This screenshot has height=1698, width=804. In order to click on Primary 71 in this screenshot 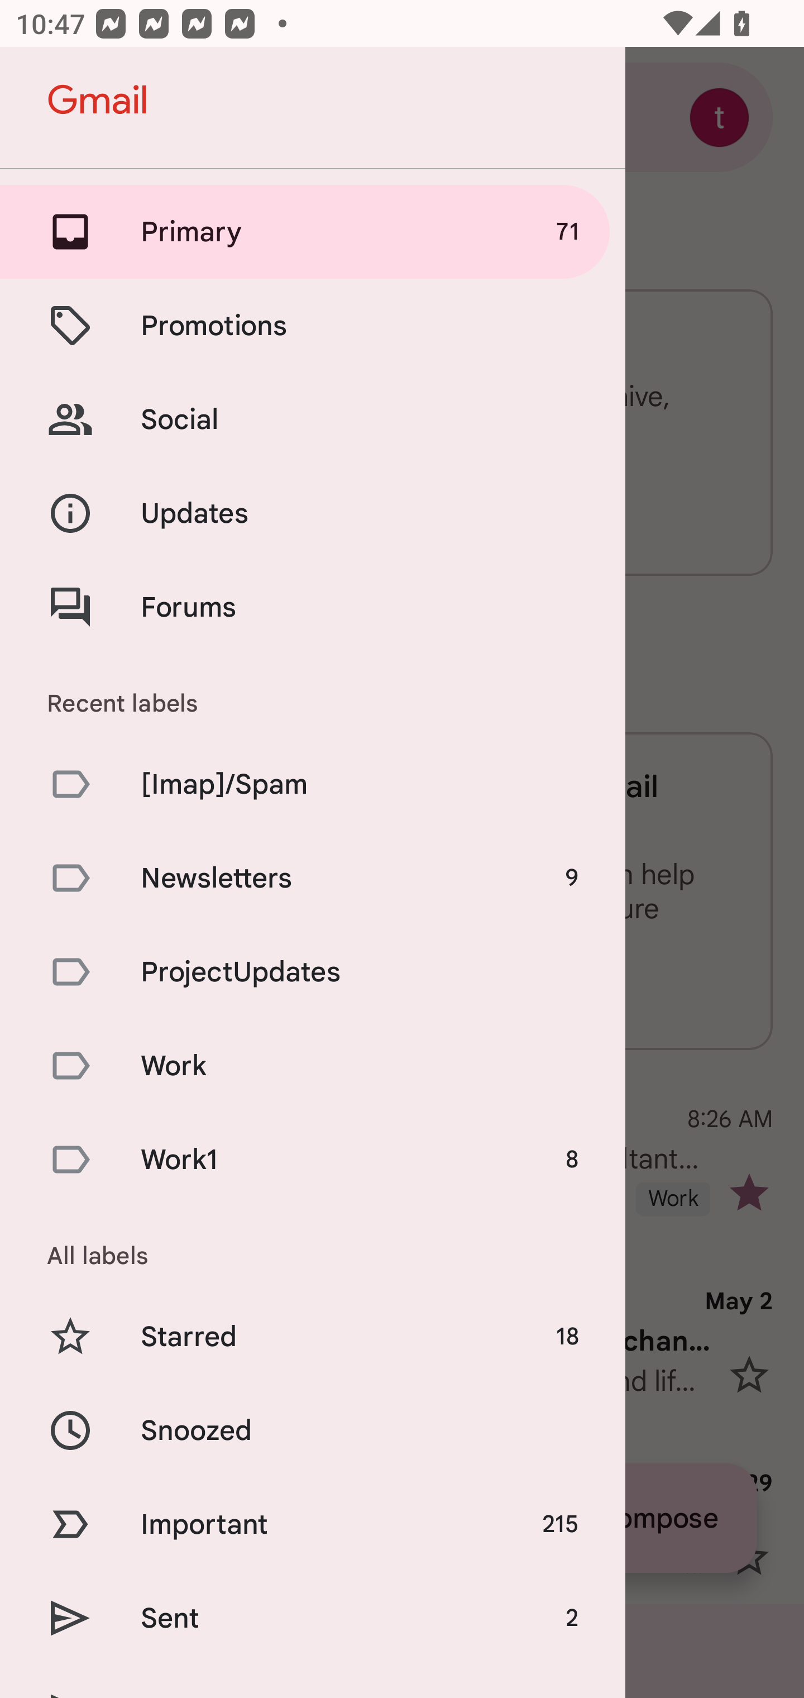, I will do `click(313, 231)`.